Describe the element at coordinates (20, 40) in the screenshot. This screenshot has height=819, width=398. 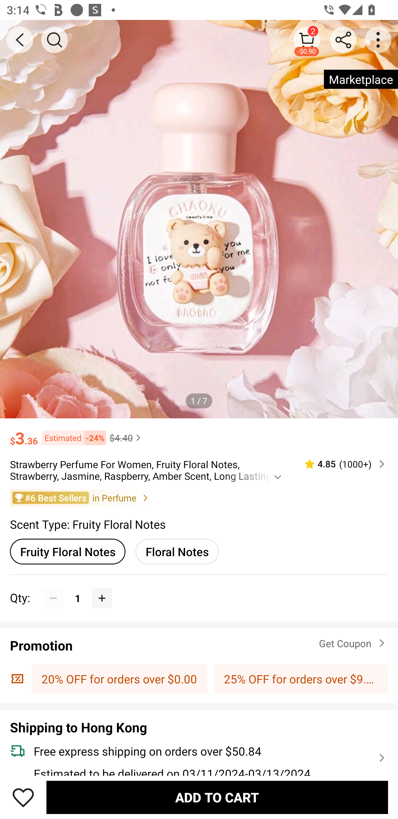
I see `BACK` at that location.